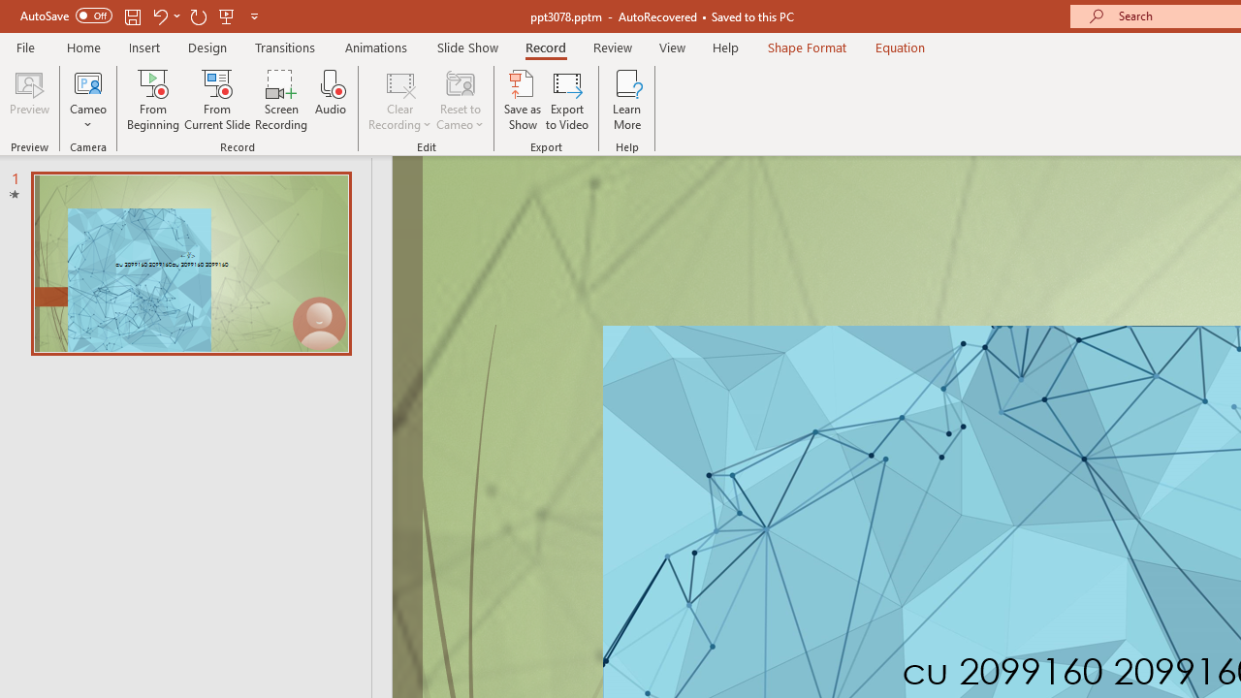 The height and width of the screenshot is (698, 1241). I want to click on Clear Recording, so click(399, 99).